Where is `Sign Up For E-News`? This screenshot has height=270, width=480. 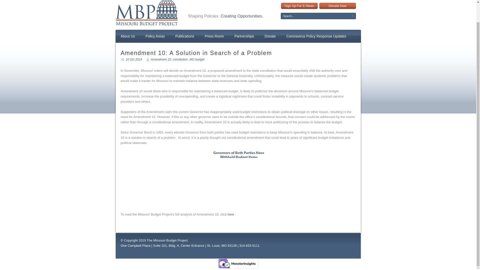
Sign Up For E-News is located at coordinates (299, 5).